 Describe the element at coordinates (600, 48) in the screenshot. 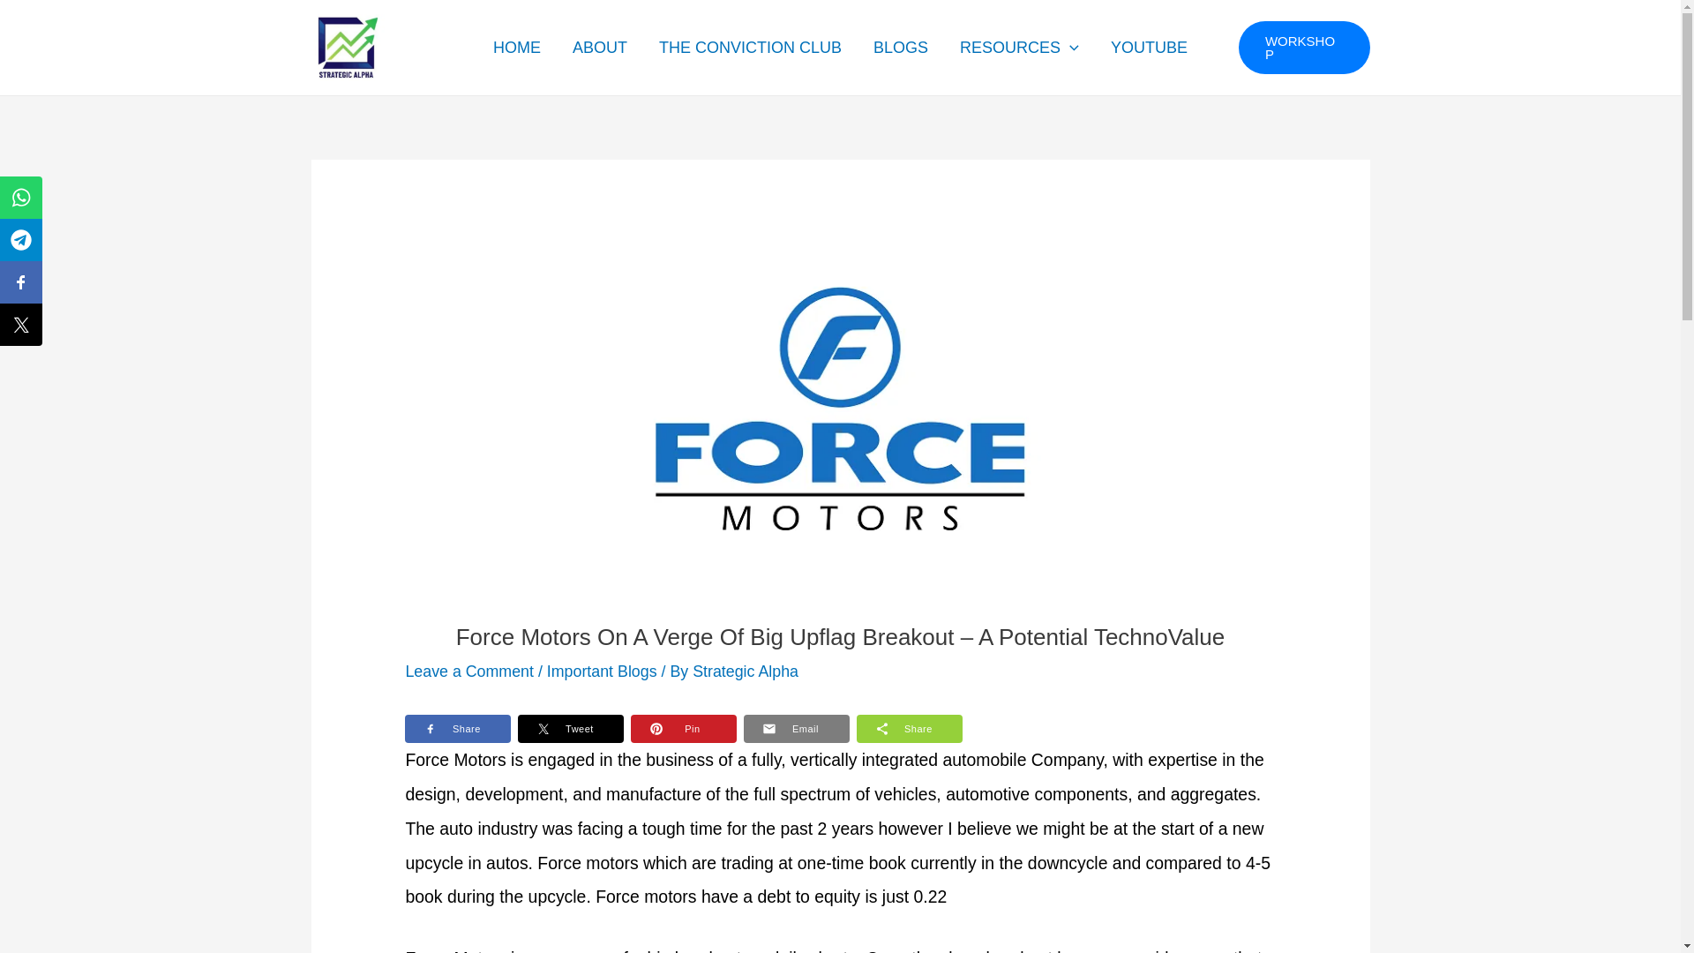

I see `ABOUT` at that location.